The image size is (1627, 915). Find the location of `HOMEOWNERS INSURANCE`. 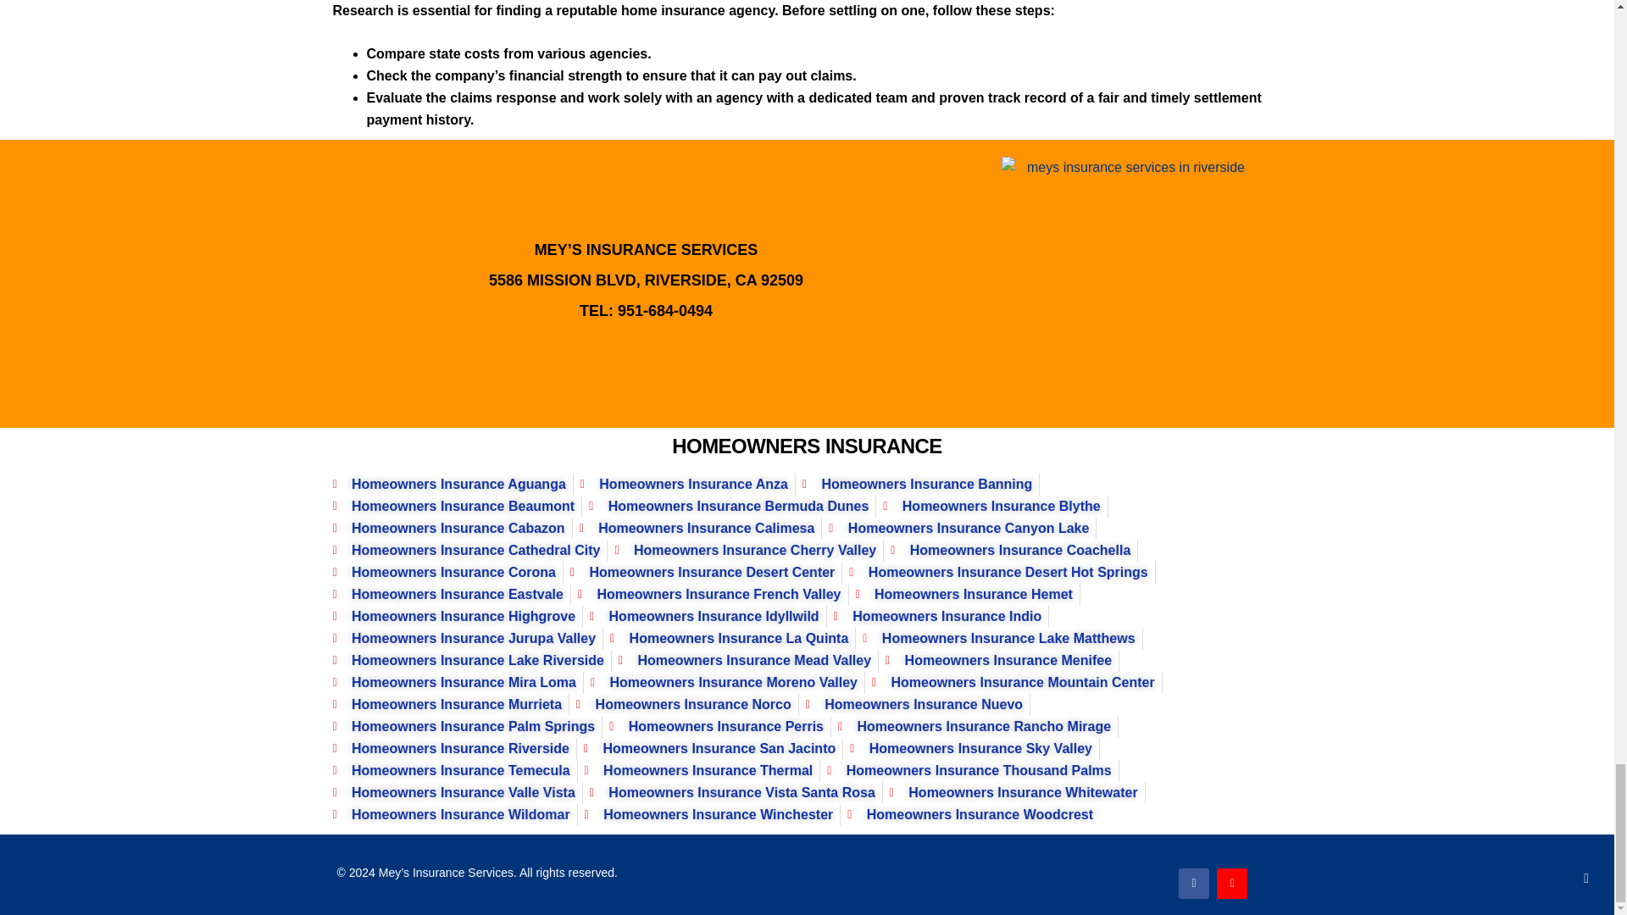

HOMEOWNERS INSURANCE is located at coordinates (807, 446).